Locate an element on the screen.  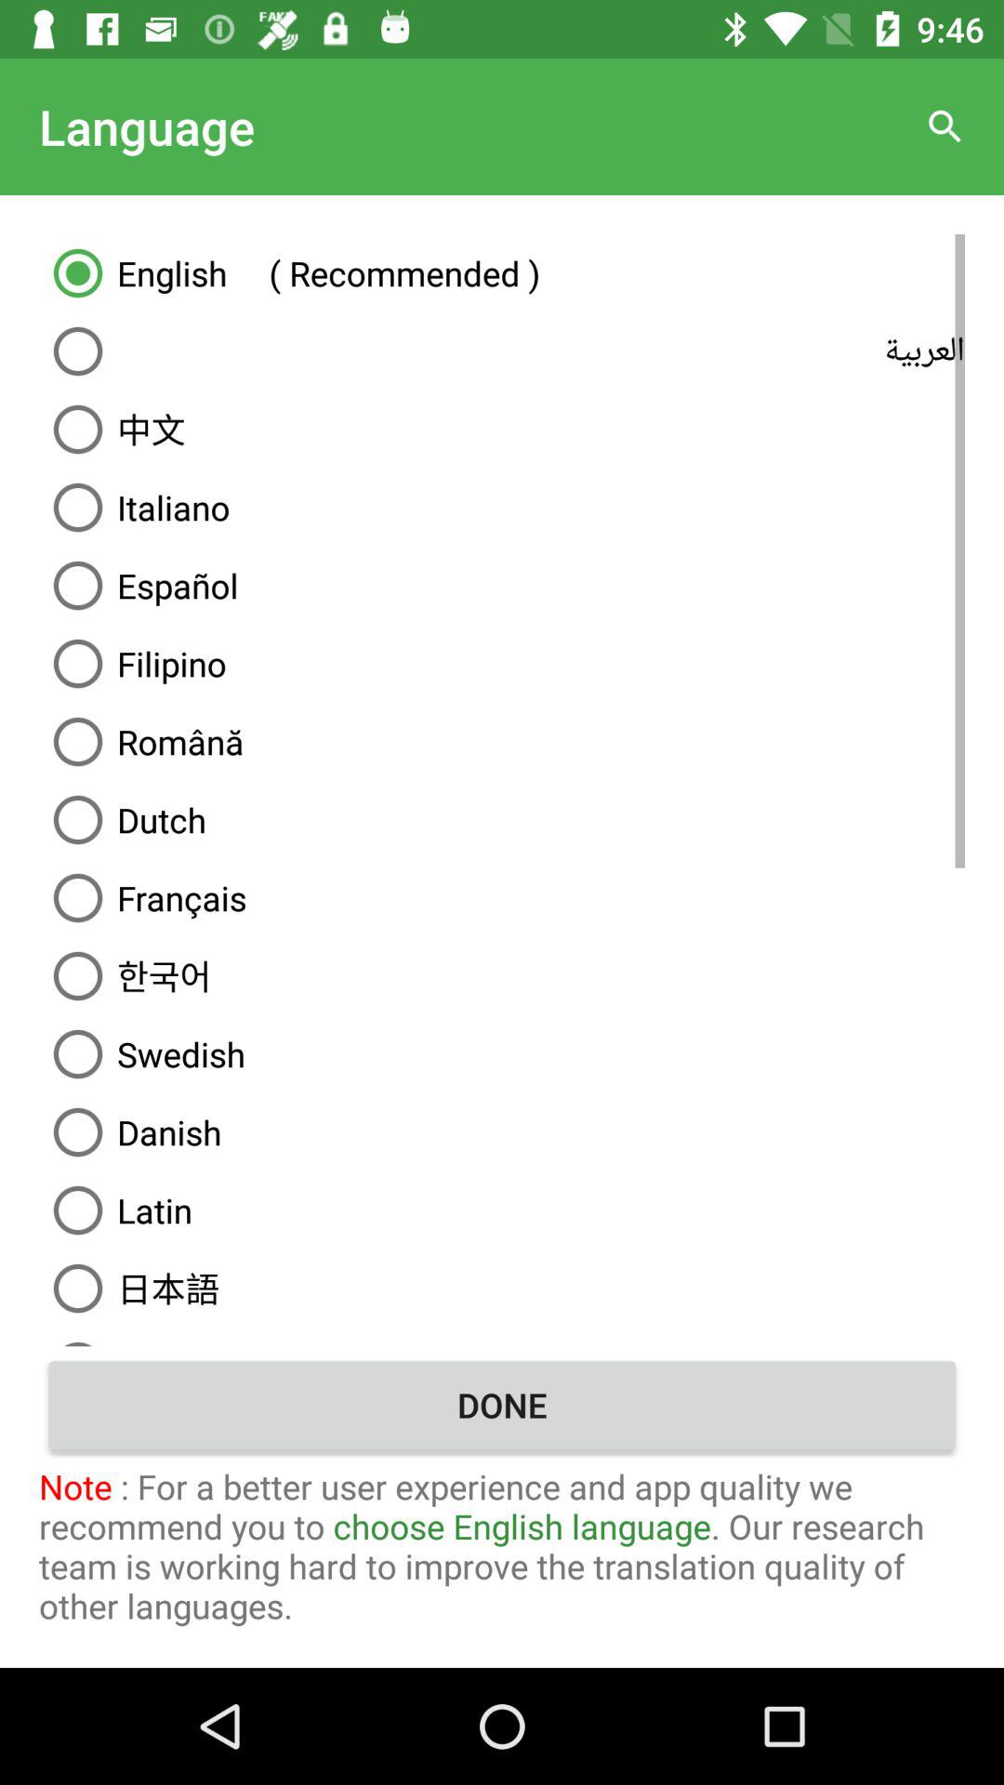
click on the option below the english is located at coordinates (502, 351).